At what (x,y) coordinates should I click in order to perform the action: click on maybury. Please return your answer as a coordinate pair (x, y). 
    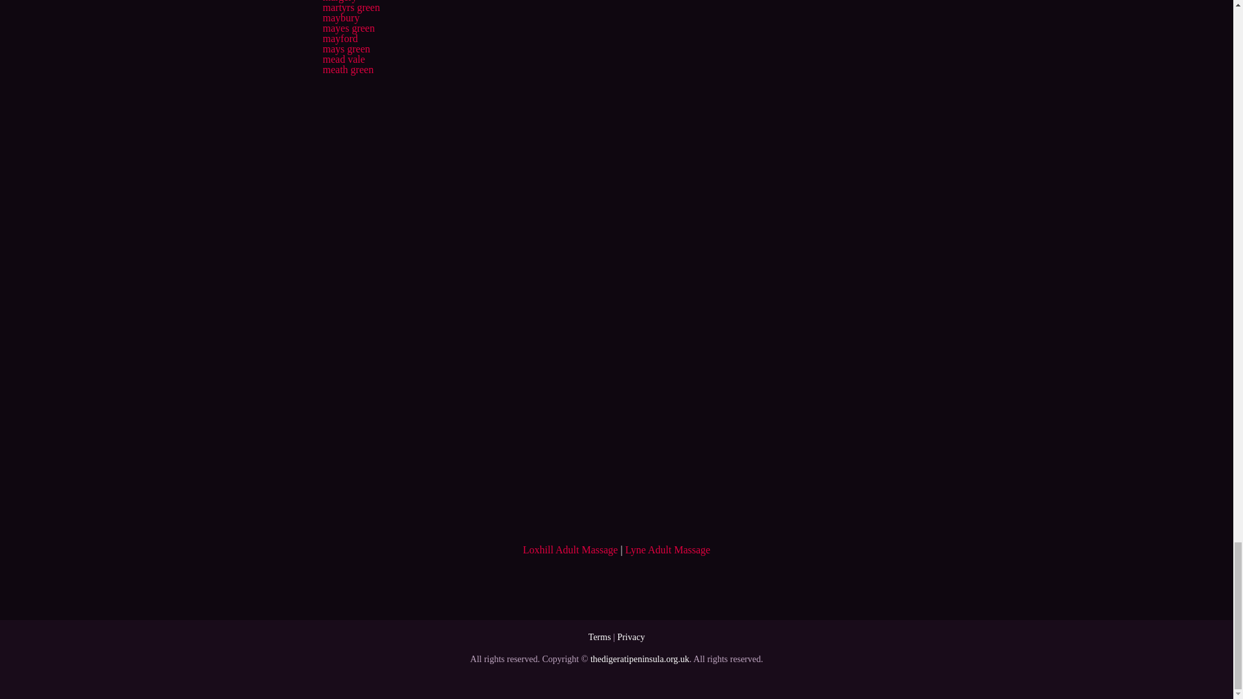
    Looking at the image, I should click on (341, 17).